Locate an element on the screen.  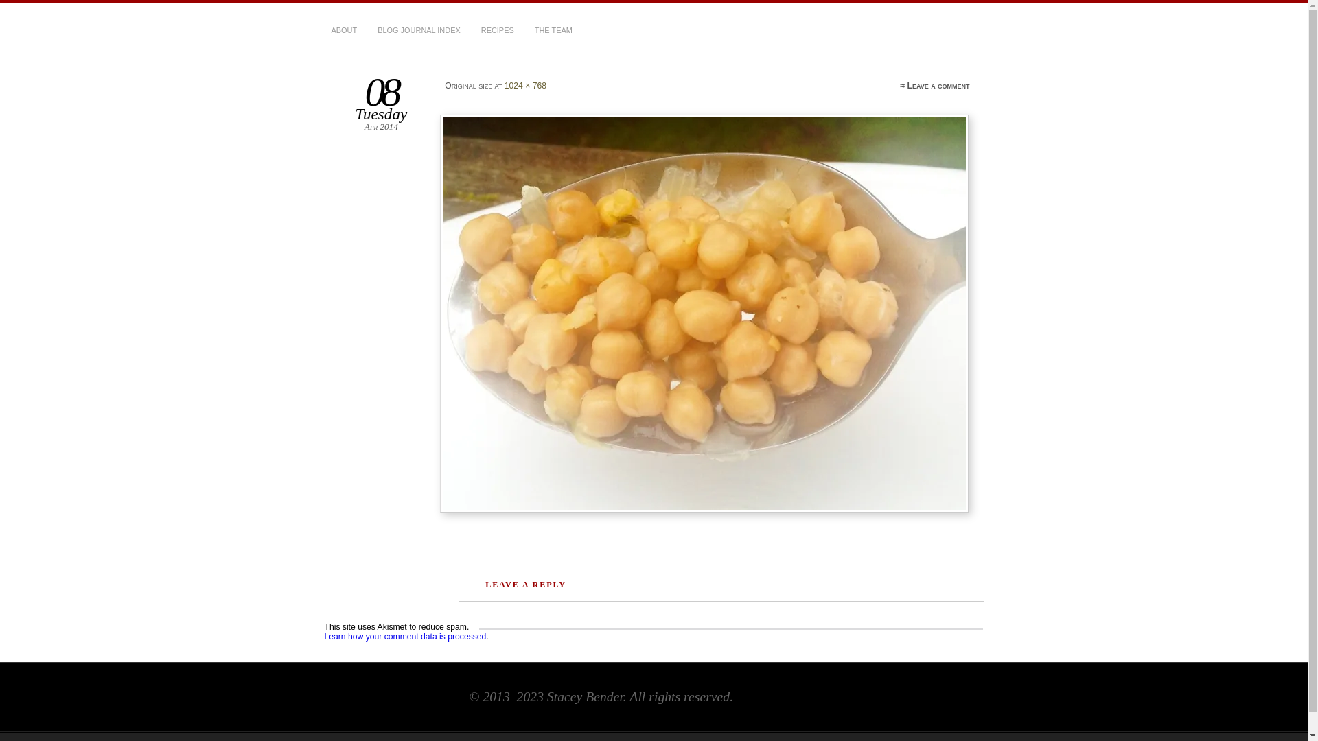
Comment Form is located at coordinates (731, 629).